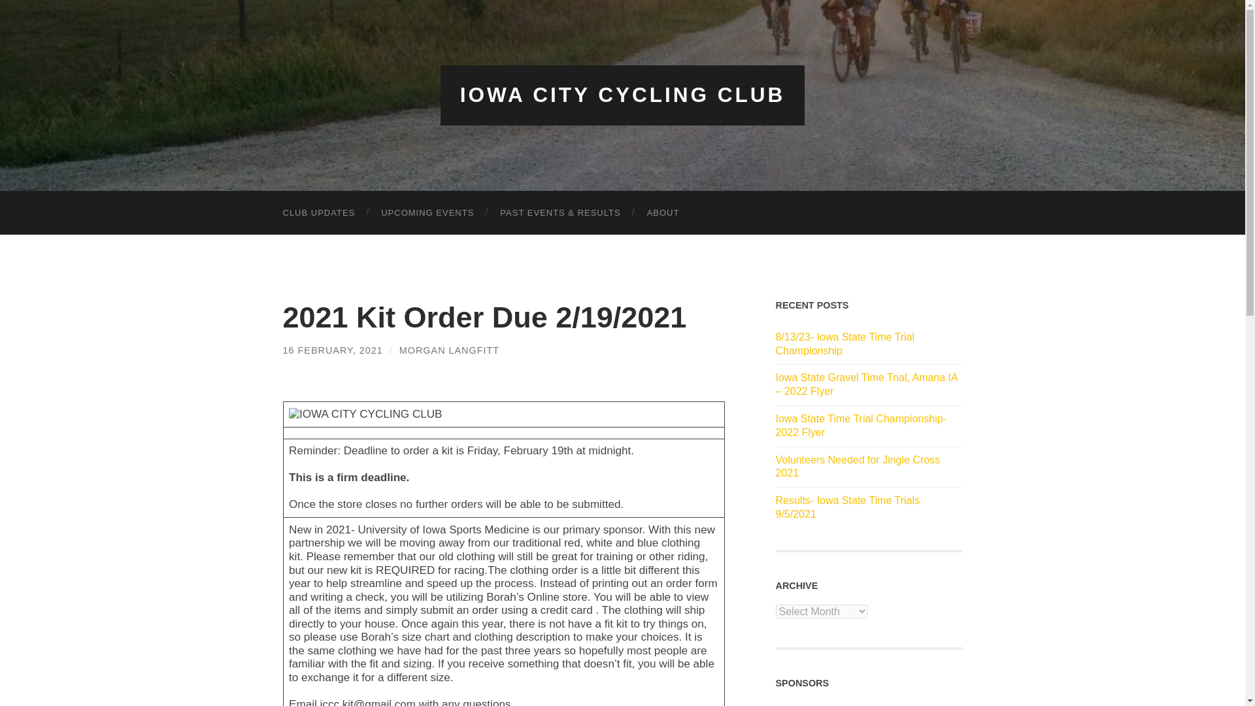  Describe the element at coordinates (318, 212) in the screenshot. I see `CLUB UPDATES` at that location.